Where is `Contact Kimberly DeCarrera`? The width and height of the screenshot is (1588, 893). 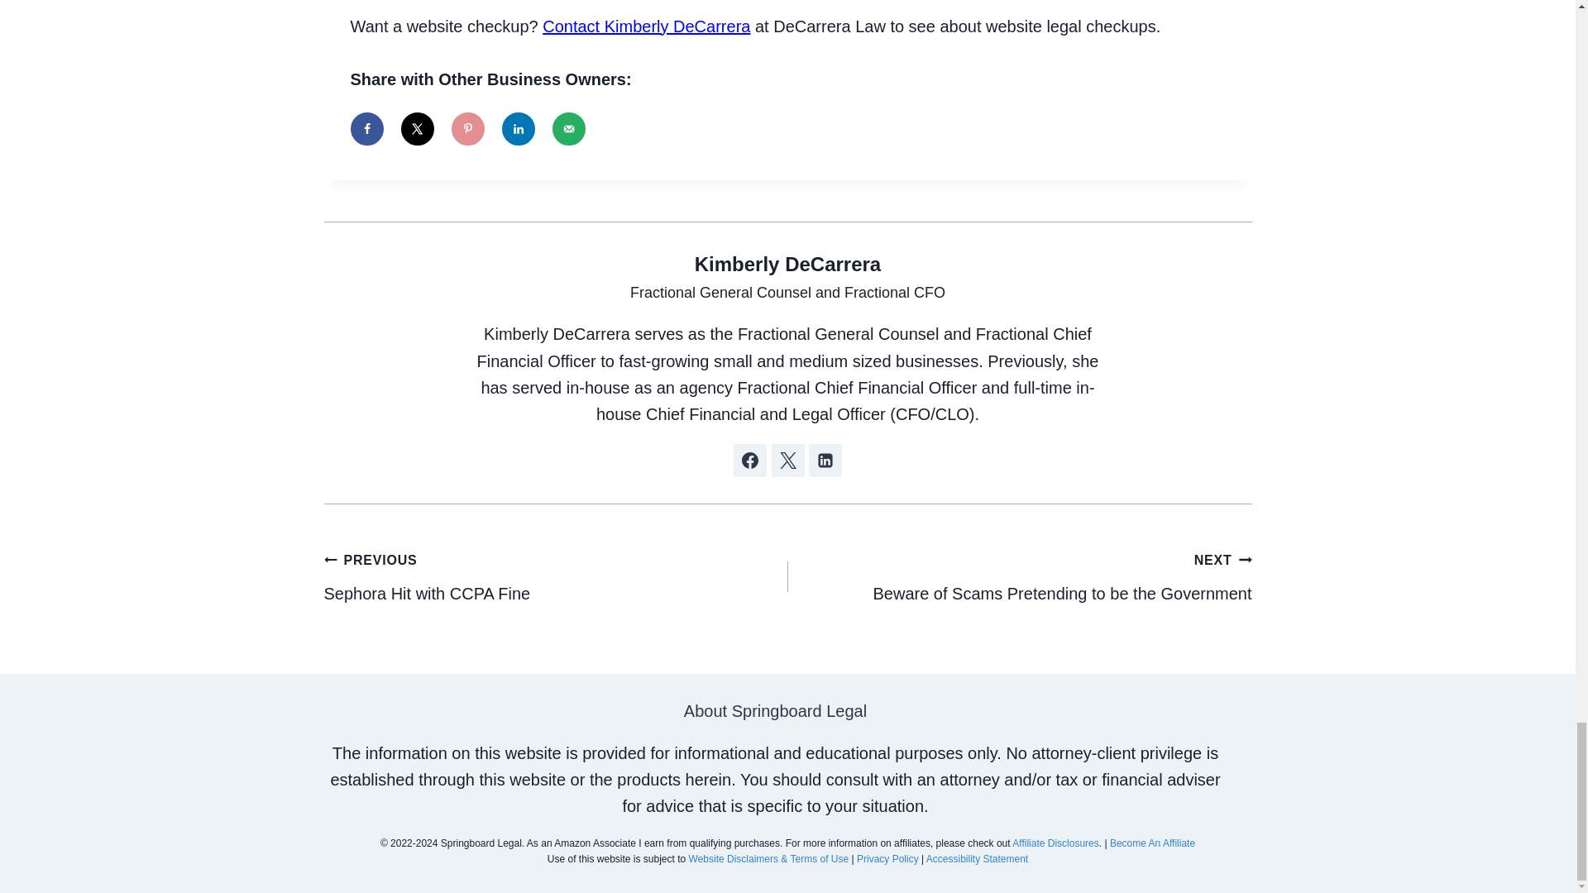
Contact Kimberly DeCarrera is located at coordinates (646, 26).